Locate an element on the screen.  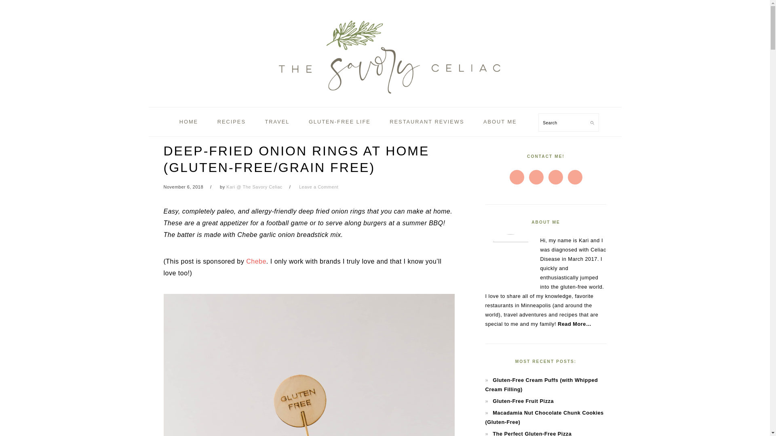
The Savory Celiac is located at coordinates (385, 98).